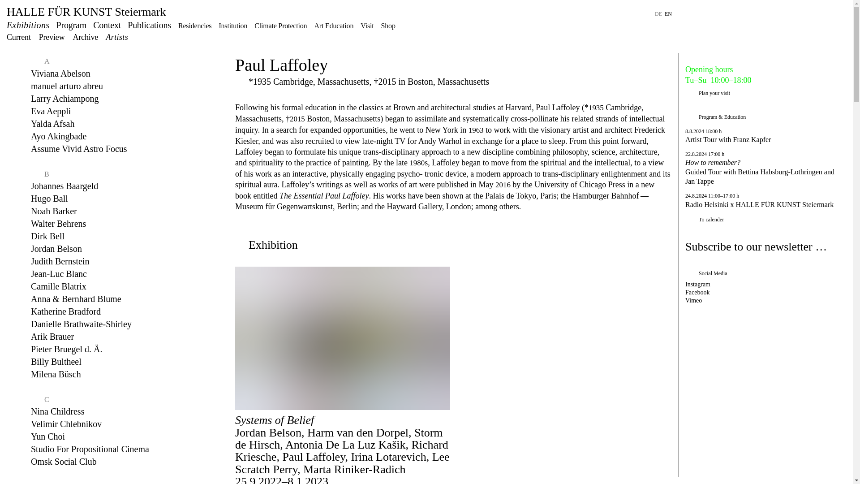  What do you see at coordinates (194, 25) in the screenshot?
I see `Residencies` at bounding box center [194, 25].